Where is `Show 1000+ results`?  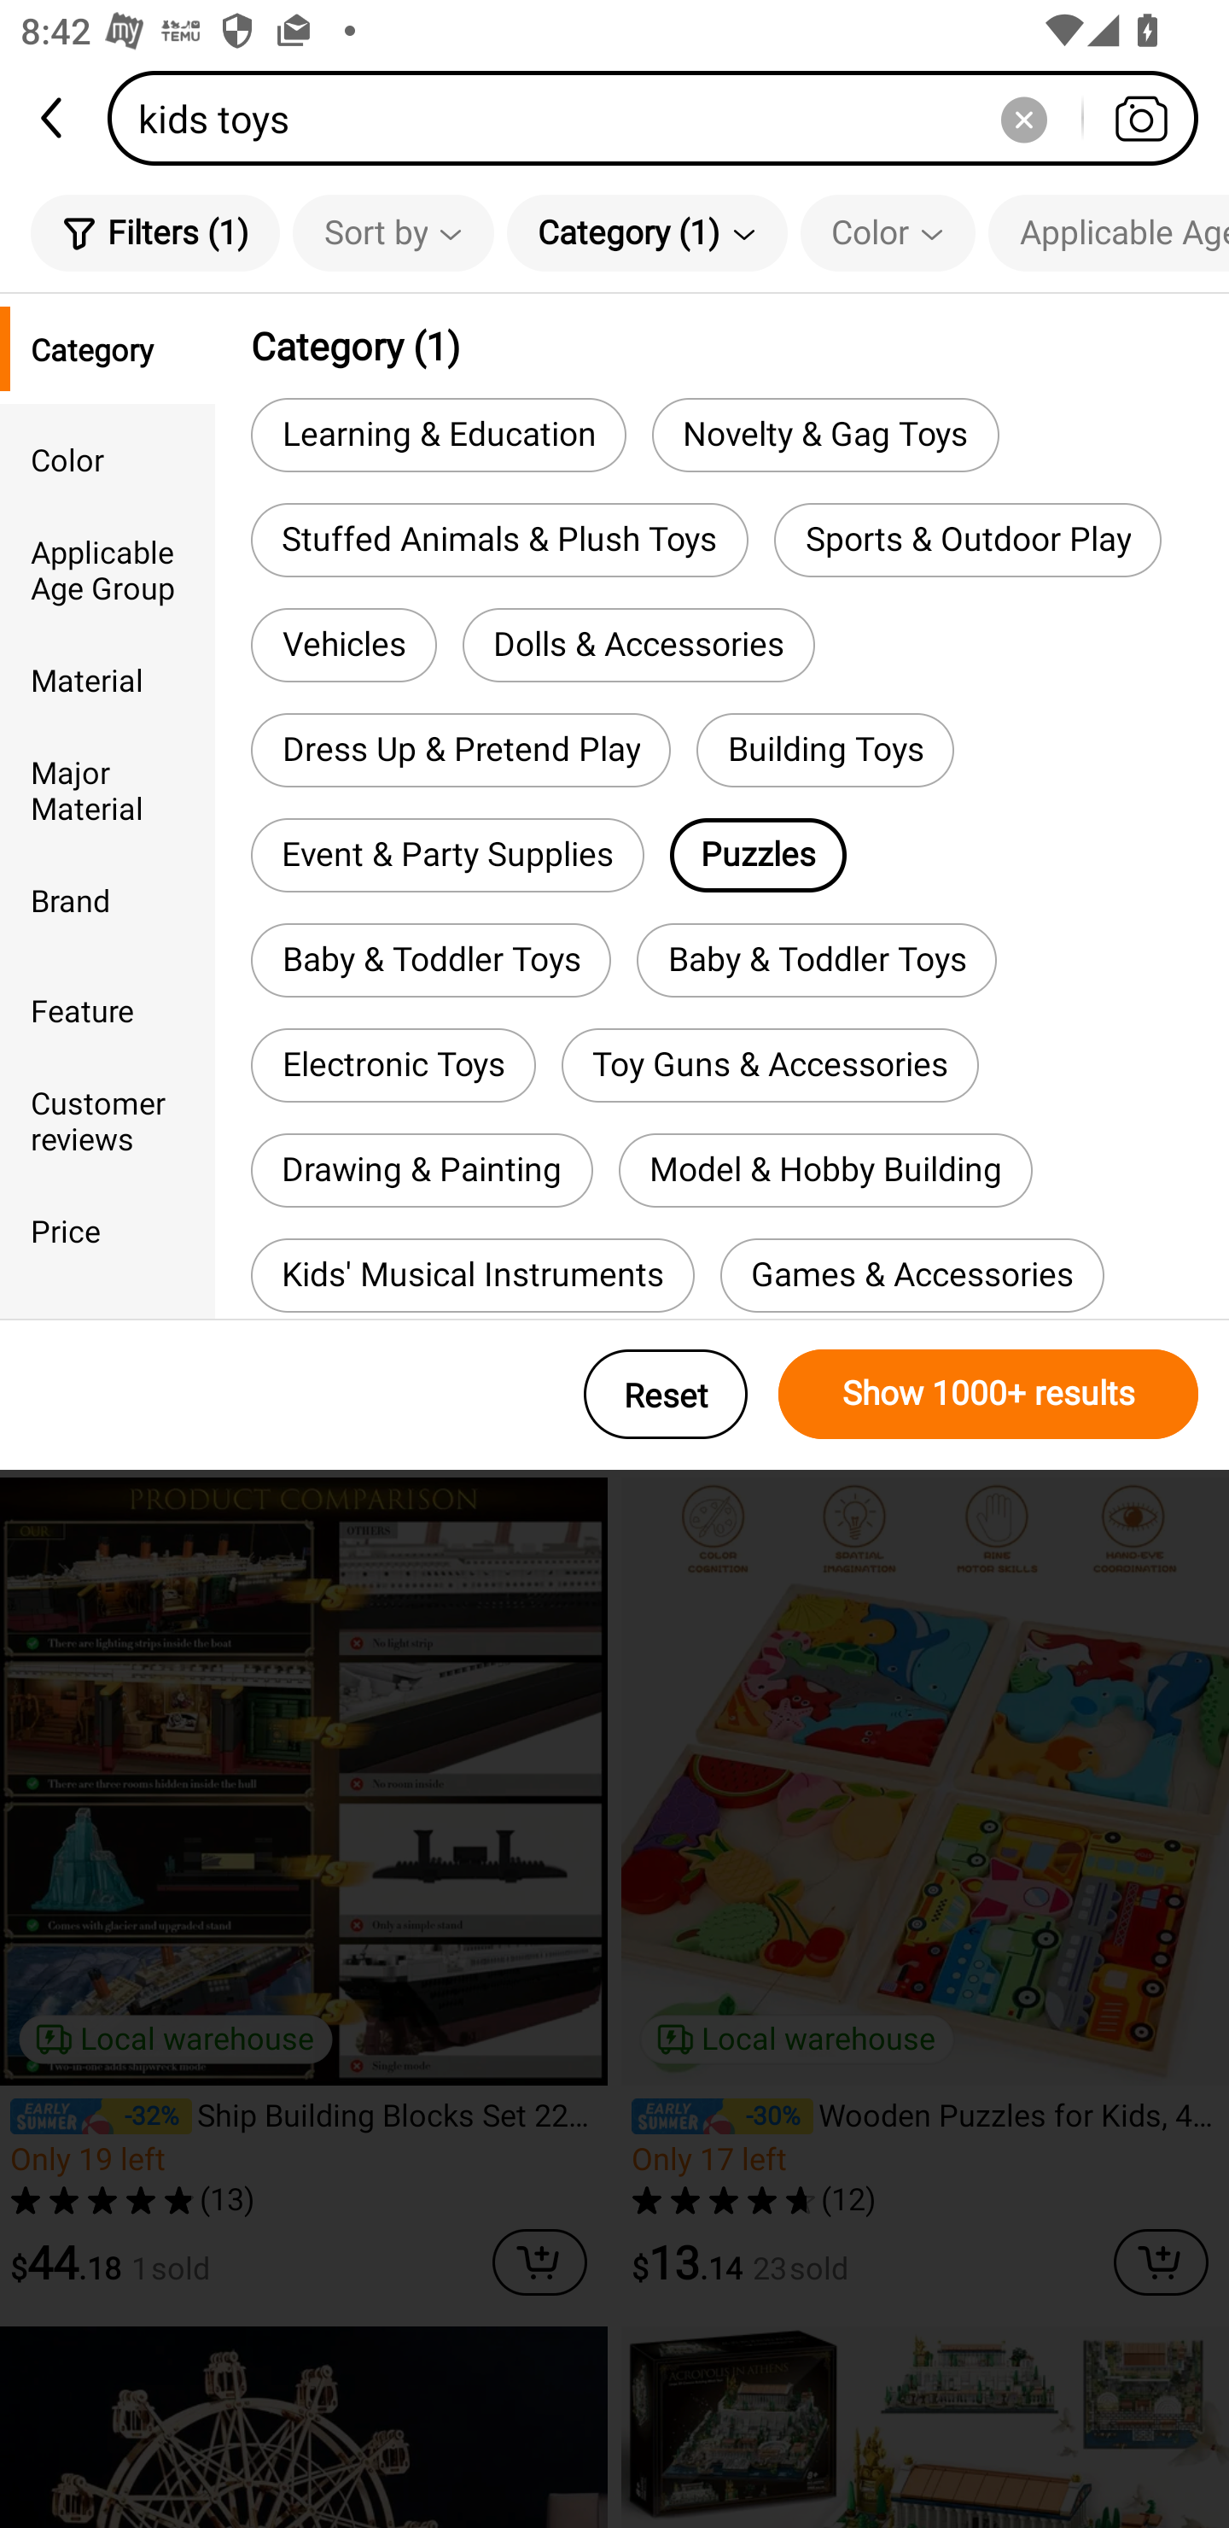
Show 1000+ results is located at coordinates (988, 1394).